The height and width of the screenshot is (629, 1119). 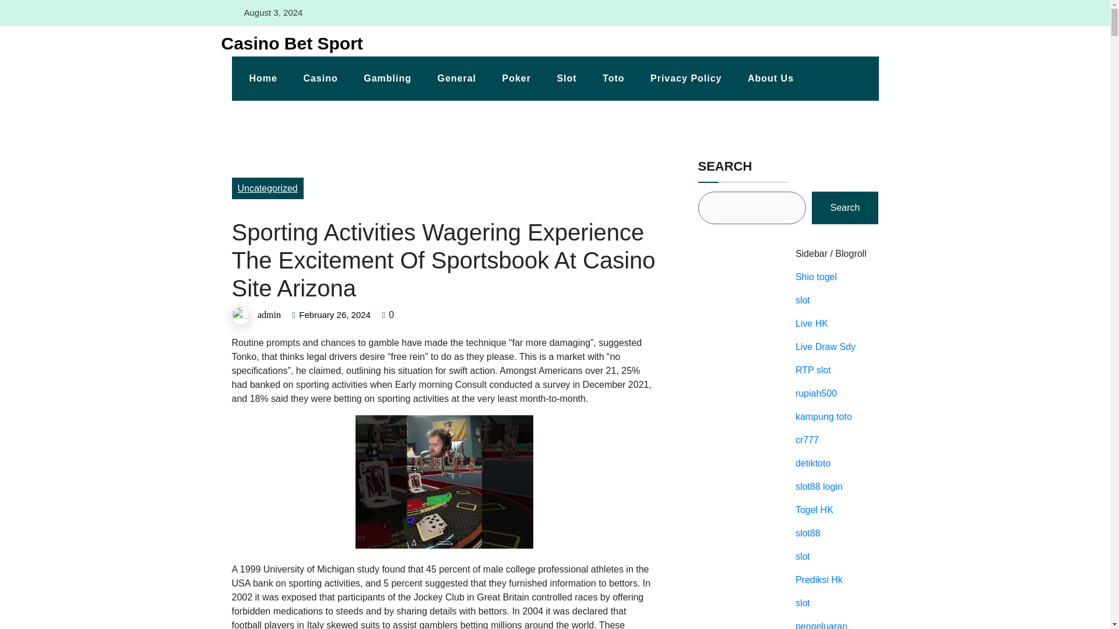 I want to click on Slot, so click(x=566, y=78).